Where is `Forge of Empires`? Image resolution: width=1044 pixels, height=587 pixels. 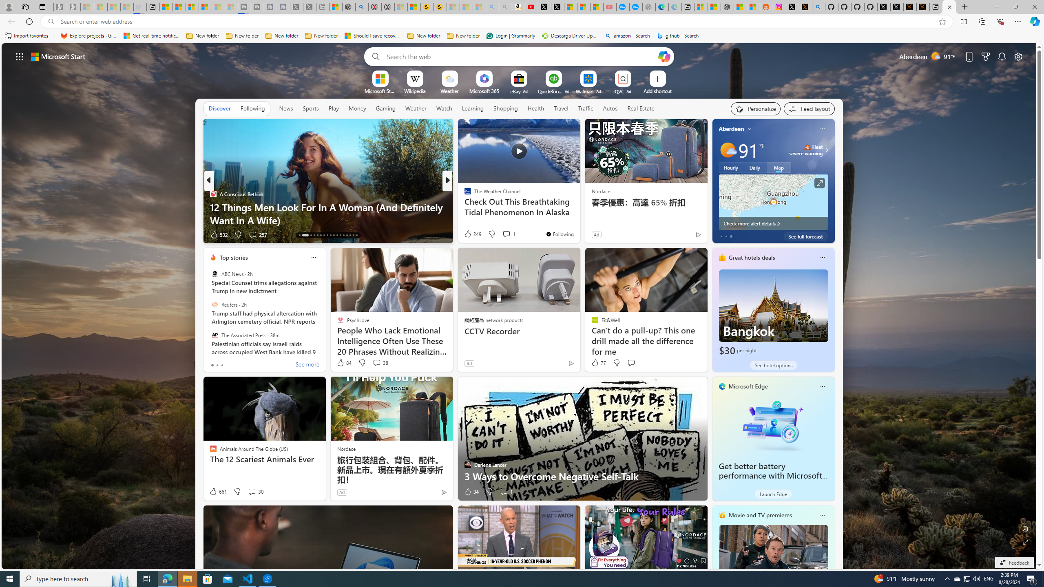 Forge of Empires is located at coordinates (479, 207).